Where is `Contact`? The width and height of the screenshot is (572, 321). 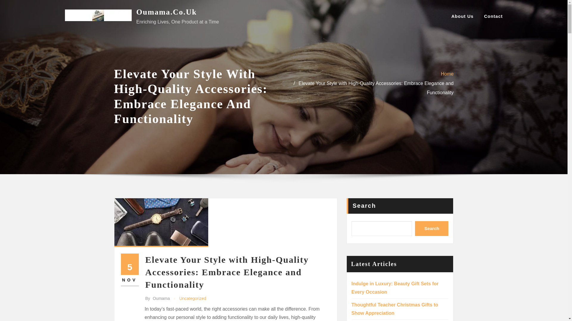 Contact is located at coordinates (493, 16).